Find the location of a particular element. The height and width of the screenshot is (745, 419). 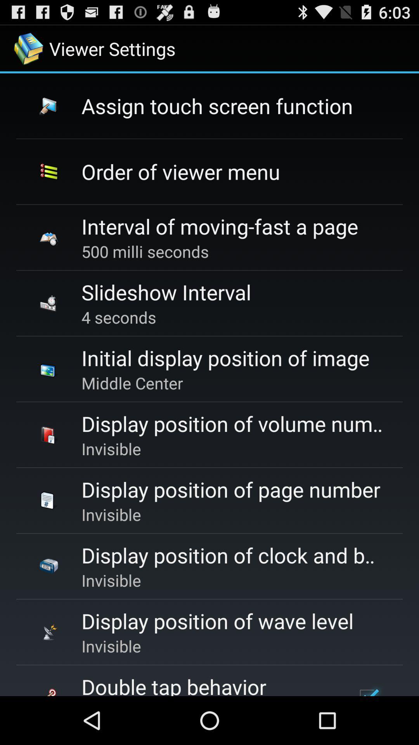

launch icon below the display position of icon is located at coordinates (368, 688).